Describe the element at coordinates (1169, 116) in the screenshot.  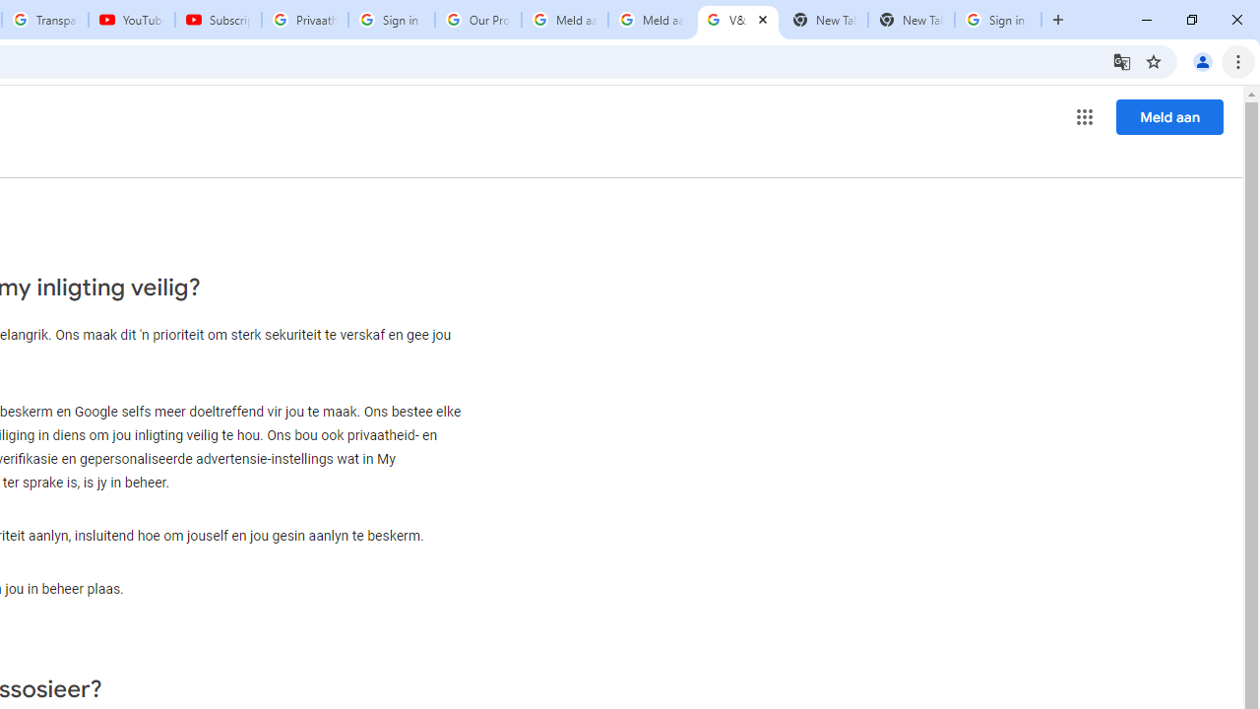
I see `Meld aan` at that location.